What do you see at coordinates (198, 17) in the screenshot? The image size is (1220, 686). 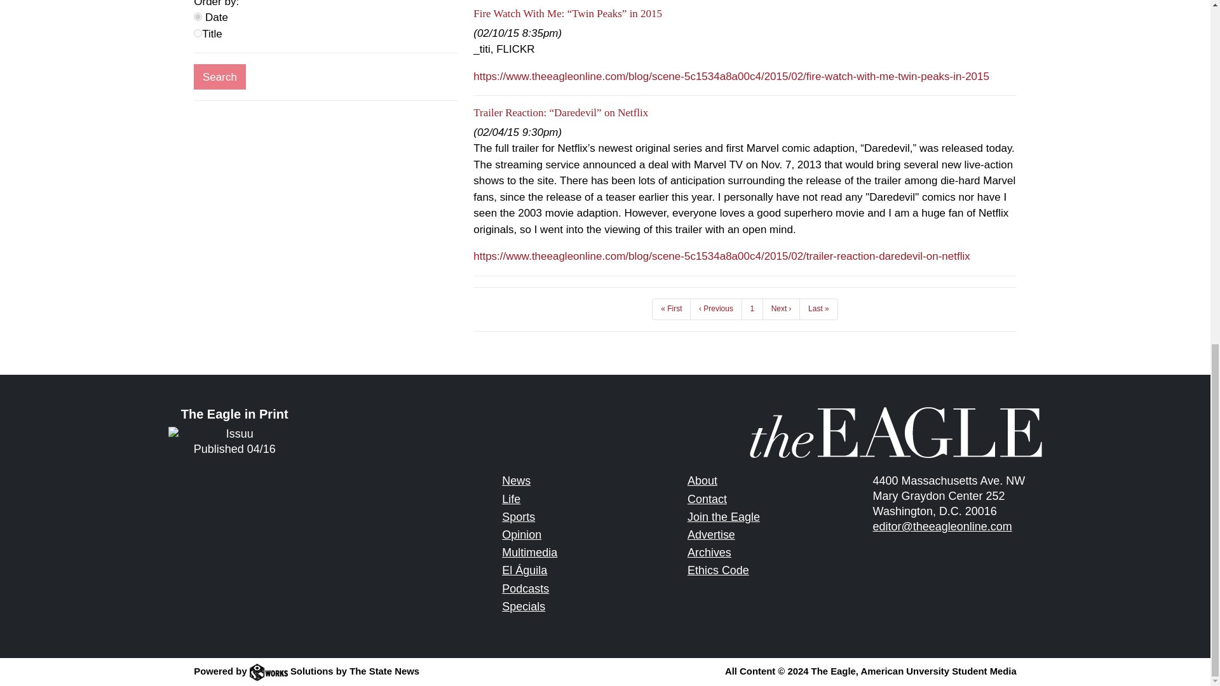 I see `date` at bounding box center [198, 17].